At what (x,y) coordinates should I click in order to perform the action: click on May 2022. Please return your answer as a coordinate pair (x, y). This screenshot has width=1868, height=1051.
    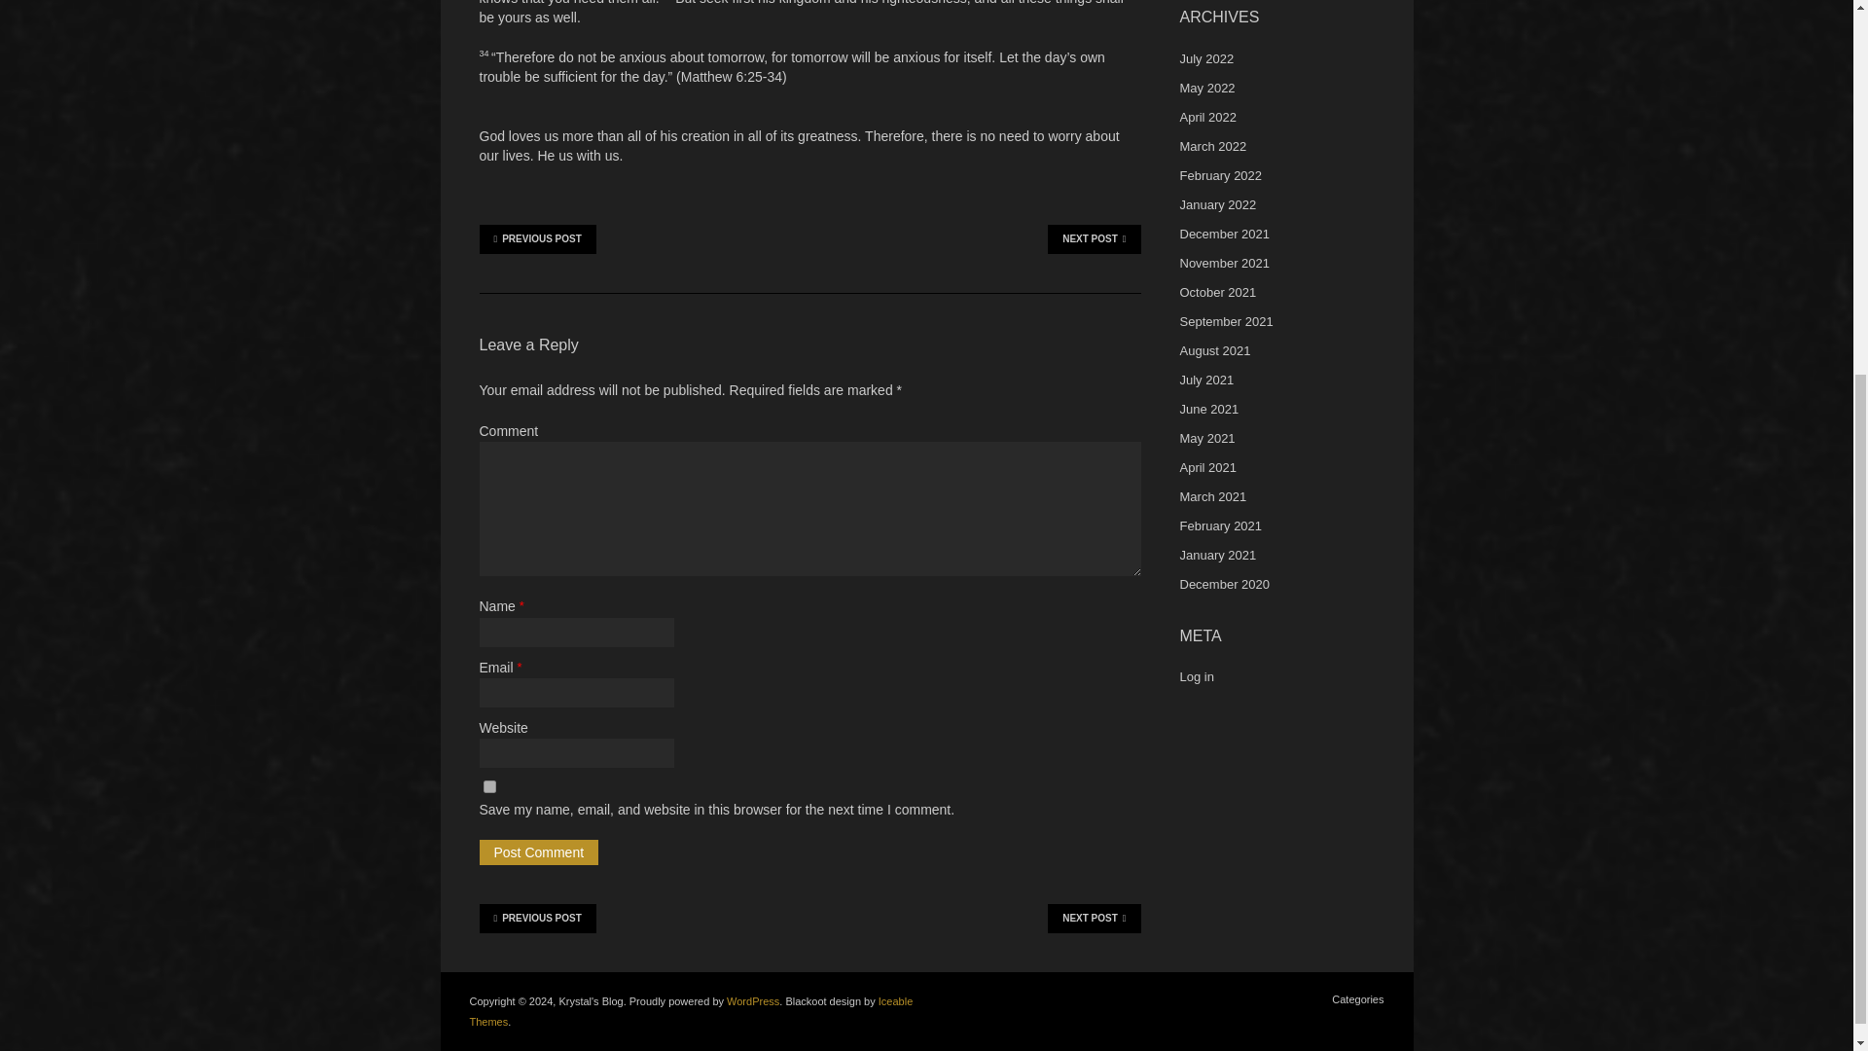
    Looking at the image, I should click on (1206, 88).